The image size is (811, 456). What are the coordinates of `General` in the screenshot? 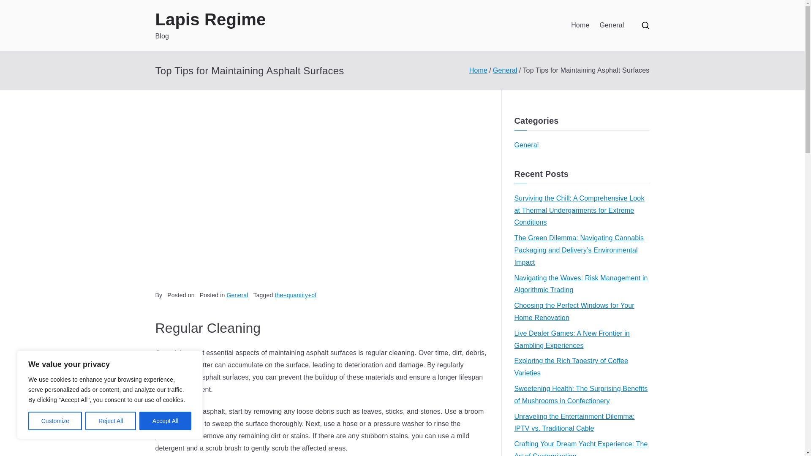 It's located at (611, 25).